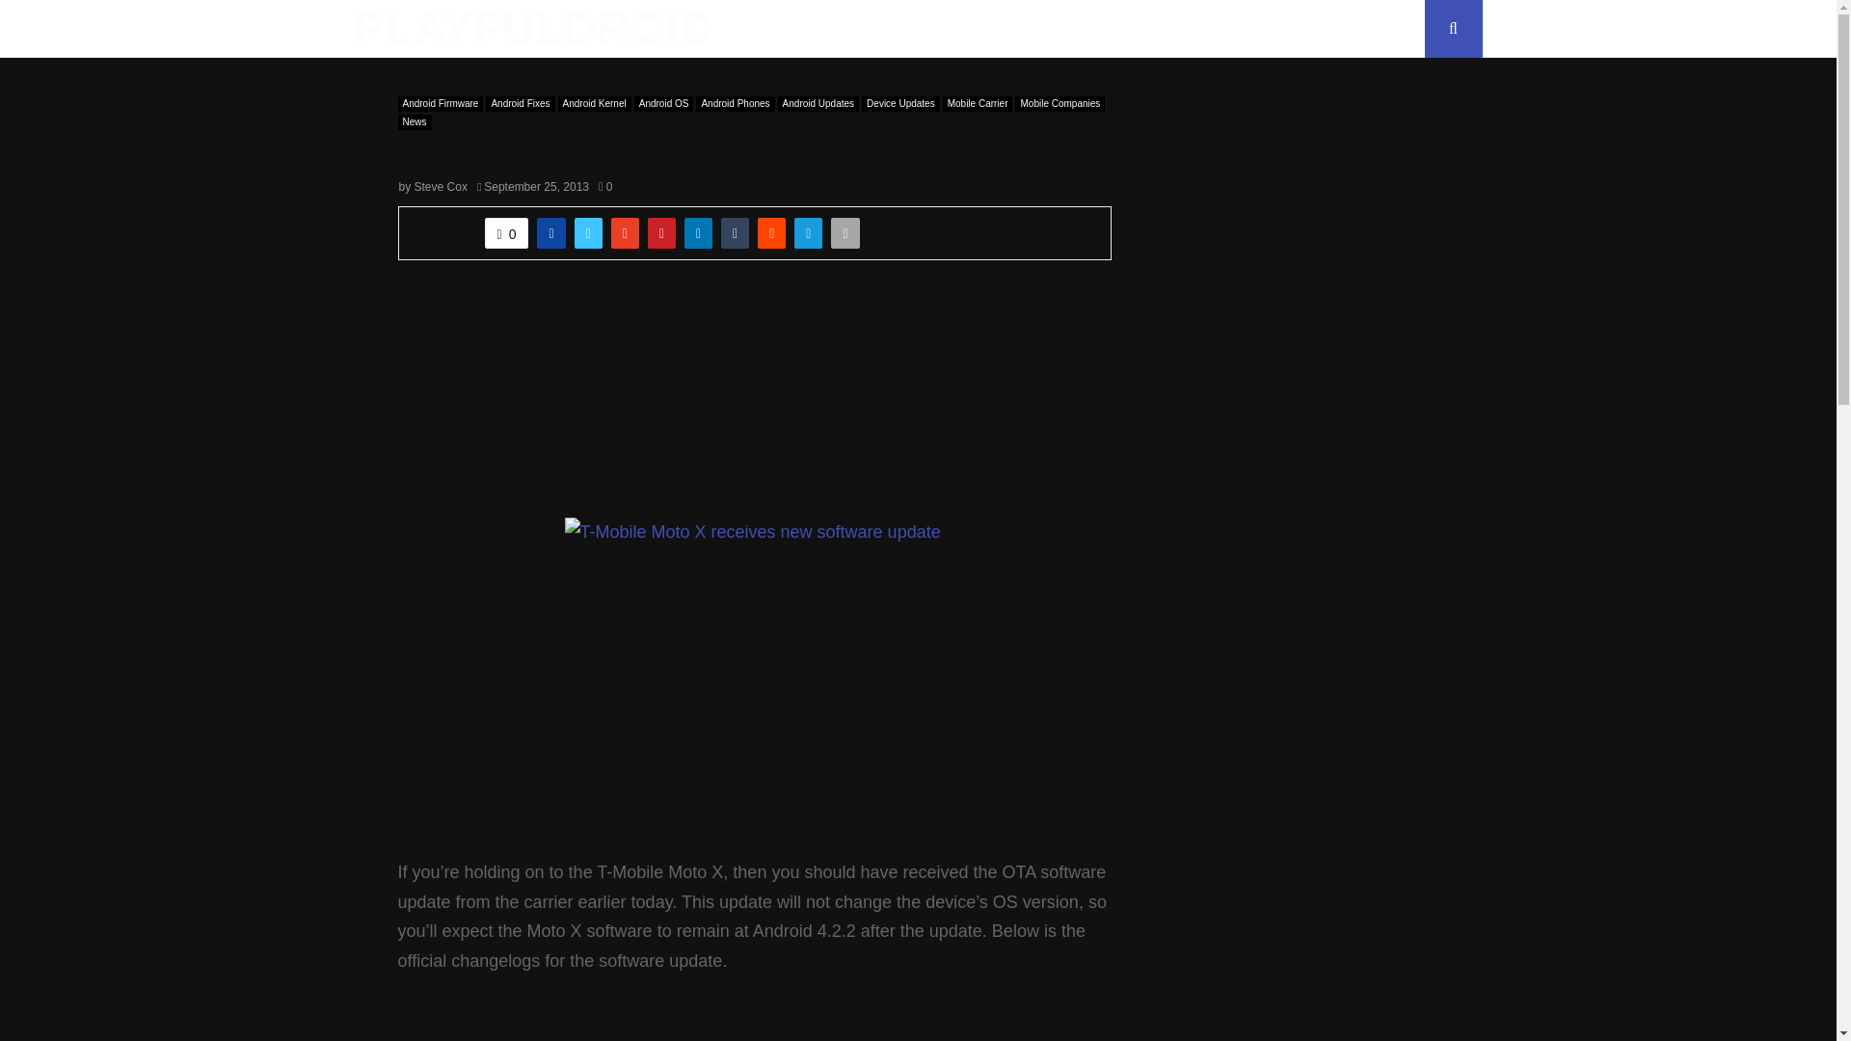 This screenshot has width=1851, height=1041. I want to click on News, so click(415, 121).